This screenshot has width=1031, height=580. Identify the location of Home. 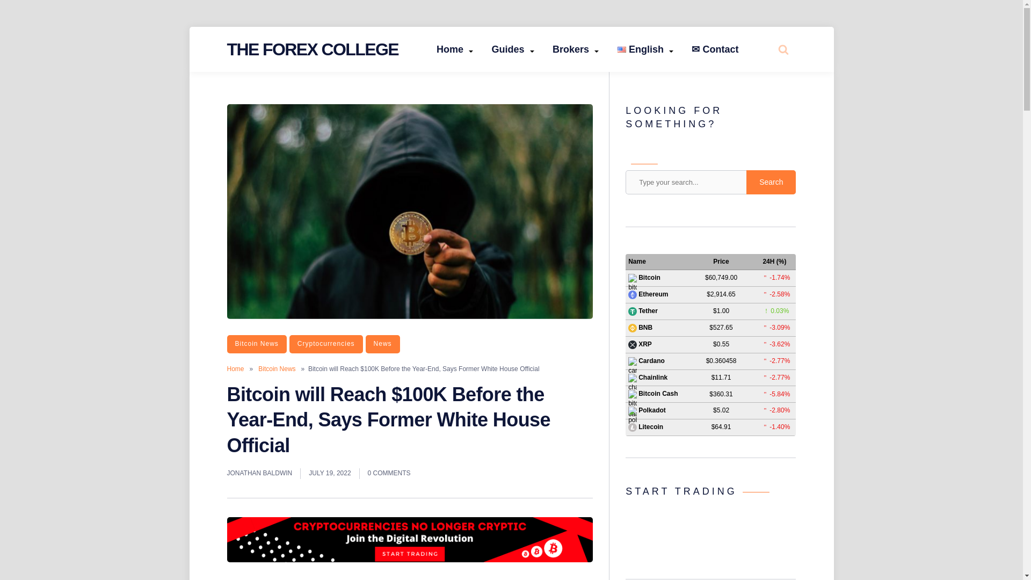
(235, 369).